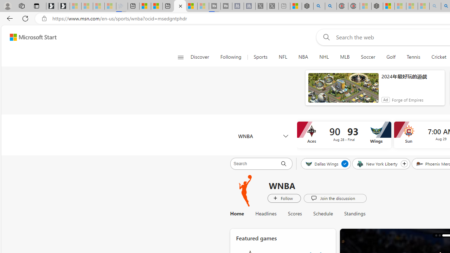  What do you see at coordinates (30, 37) in the screenshot?
I see `Skip to content` at bounding box center [30, 37].